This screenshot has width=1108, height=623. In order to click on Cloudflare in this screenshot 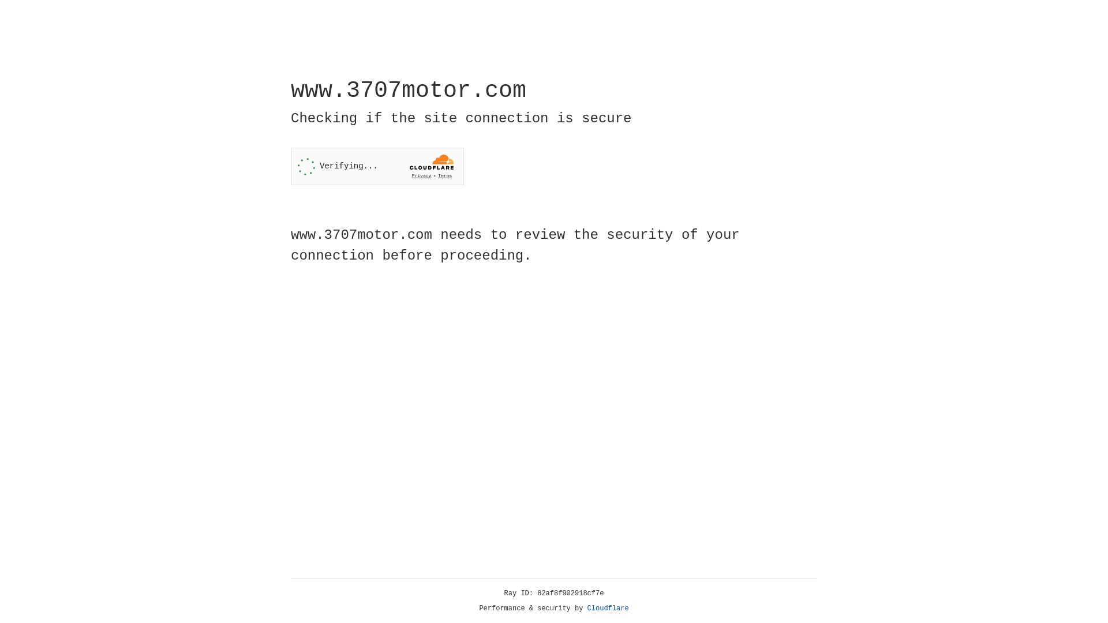, I will do `click(608, 609)`.